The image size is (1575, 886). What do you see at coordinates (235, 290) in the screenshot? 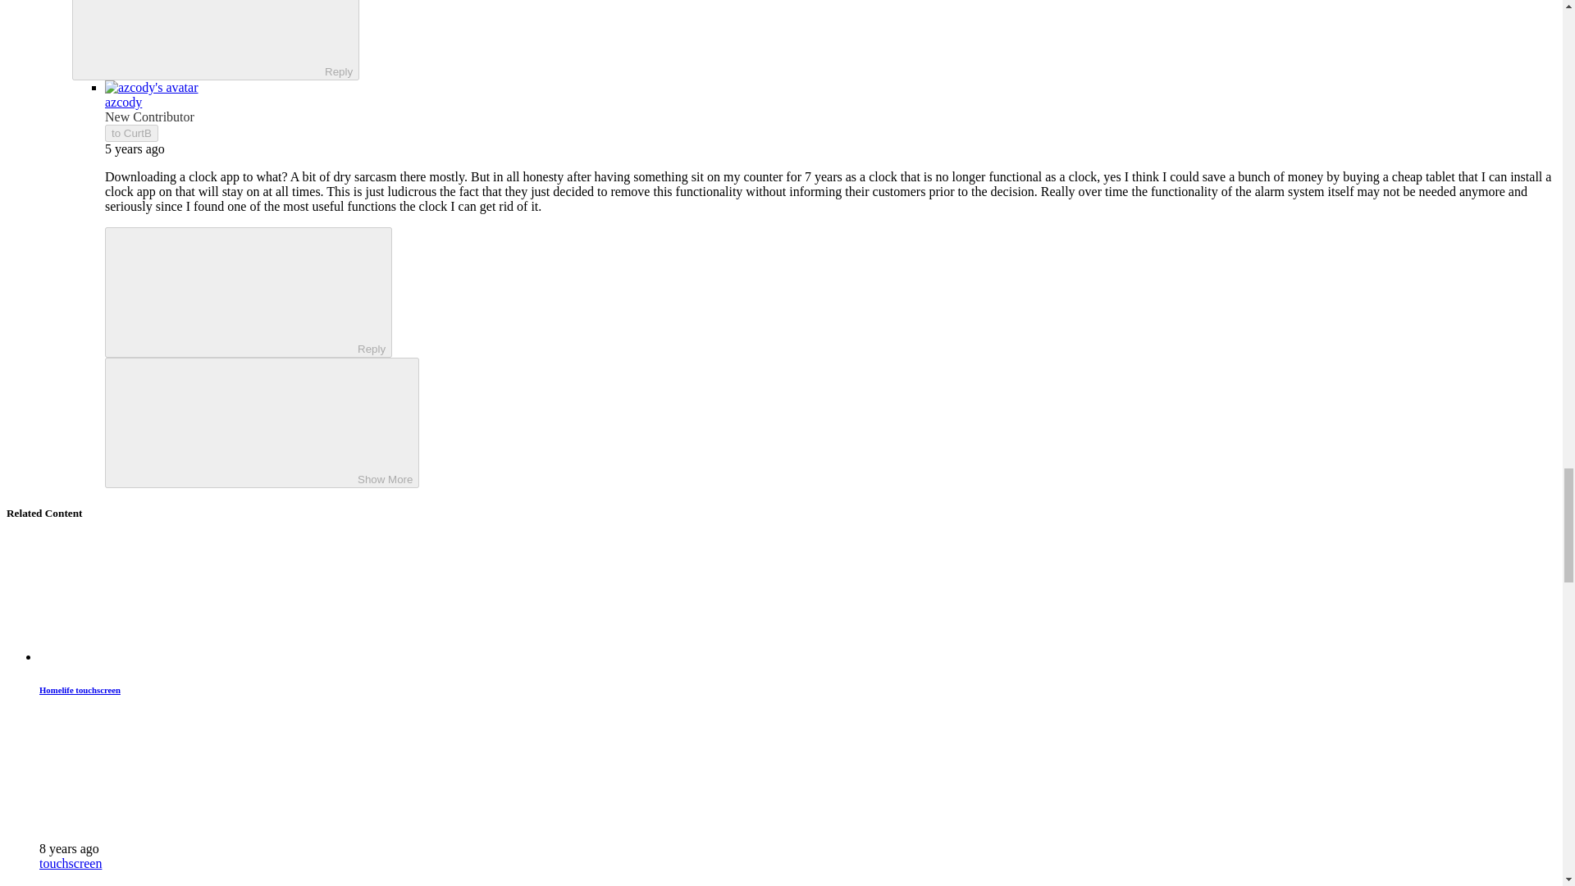
I see `Reply` at bounding box center [235, 290].